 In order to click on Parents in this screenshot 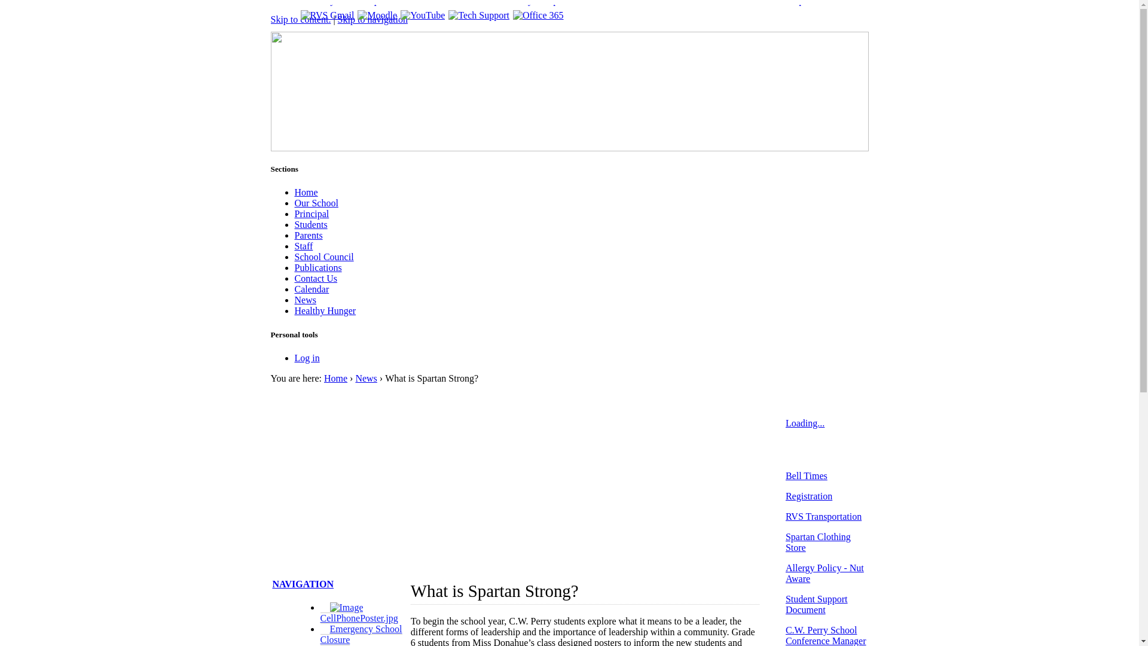, I will do `click(308, 235)`.